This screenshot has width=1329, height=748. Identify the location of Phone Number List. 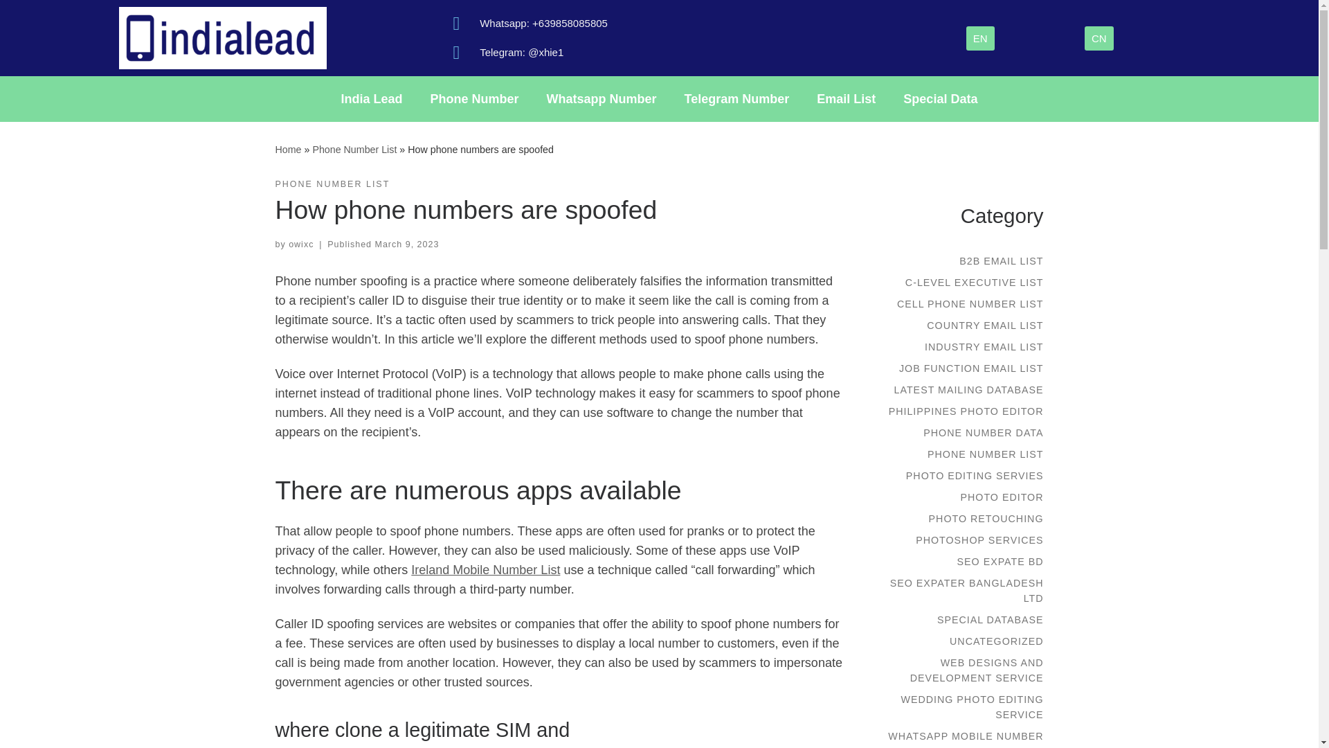
(354, 150).